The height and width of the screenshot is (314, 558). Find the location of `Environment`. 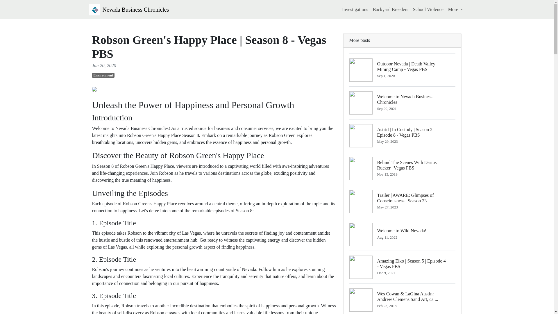

Environment is located at coordinates (428, 9).